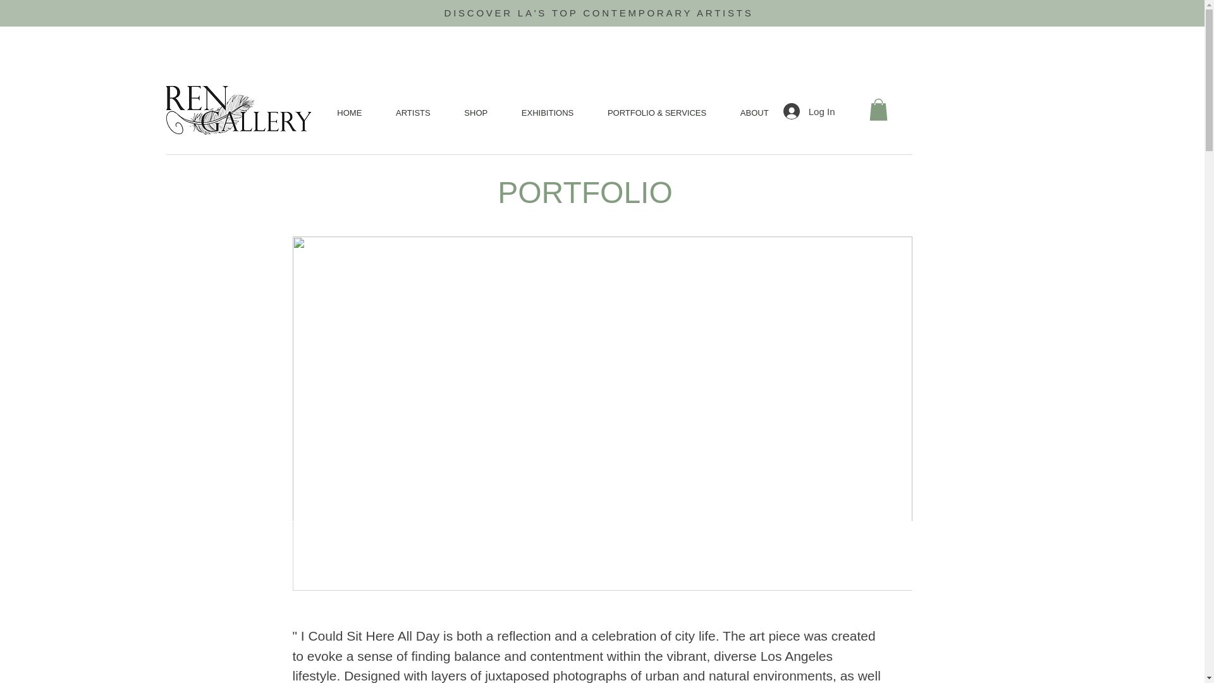 Image resolution: width=1214 pixels, height=683 pixels. I want to click on HOME, so click(349, 113).